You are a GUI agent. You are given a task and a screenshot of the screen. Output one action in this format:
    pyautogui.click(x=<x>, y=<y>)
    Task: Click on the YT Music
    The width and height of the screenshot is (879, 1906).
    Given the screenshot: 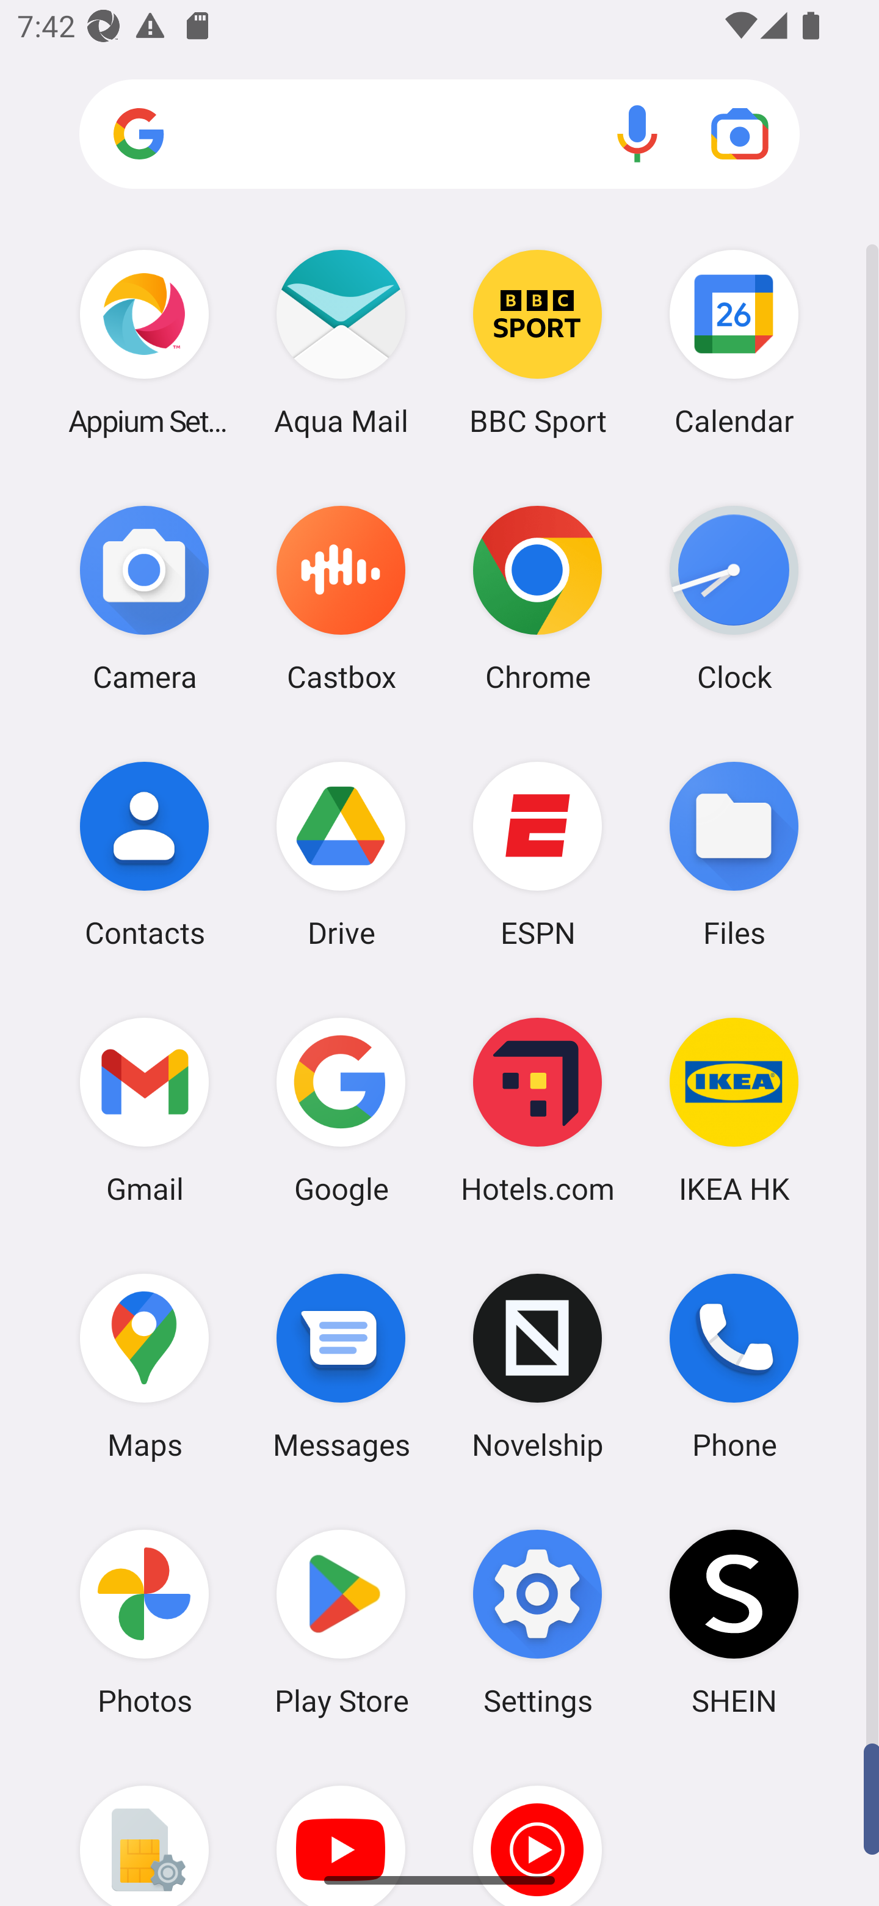 What is the action you would take?
    pyautogui.click(x=538, y=1828)
    